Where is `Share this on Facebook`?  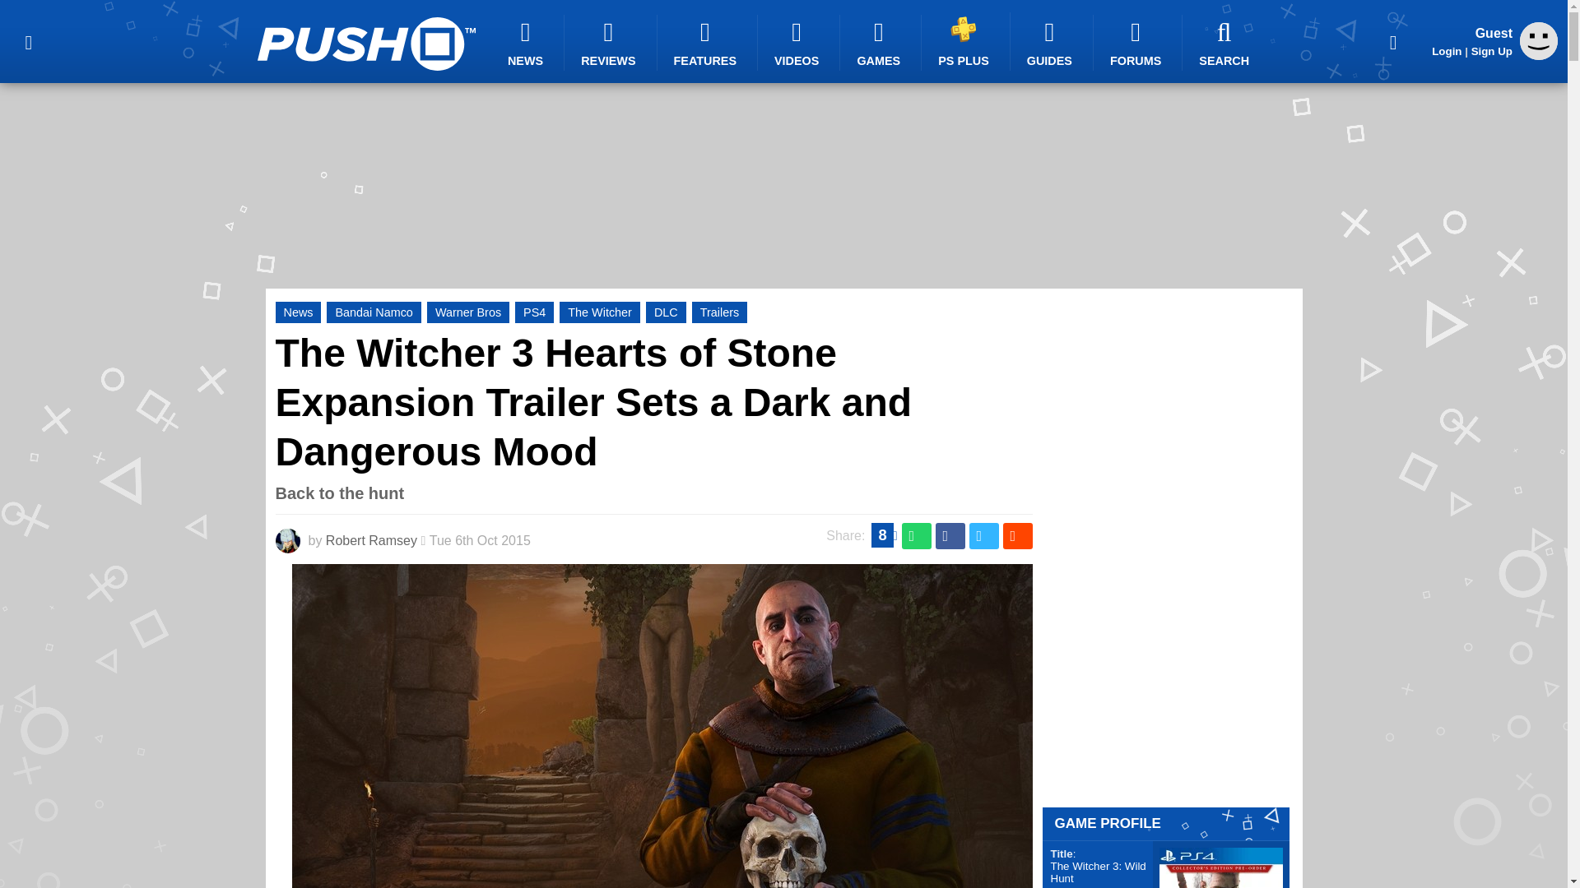
Share this on Facebook is located at coordinates (950, 536).